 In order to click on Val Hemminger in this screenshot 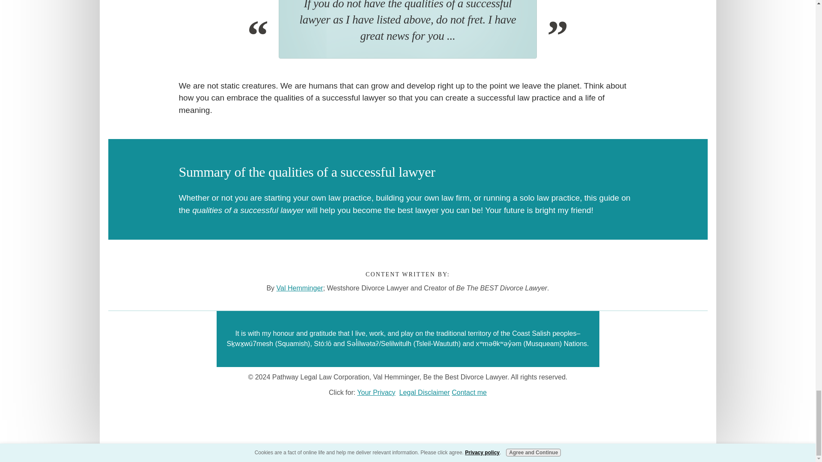, I will do `click(408, 239)`.